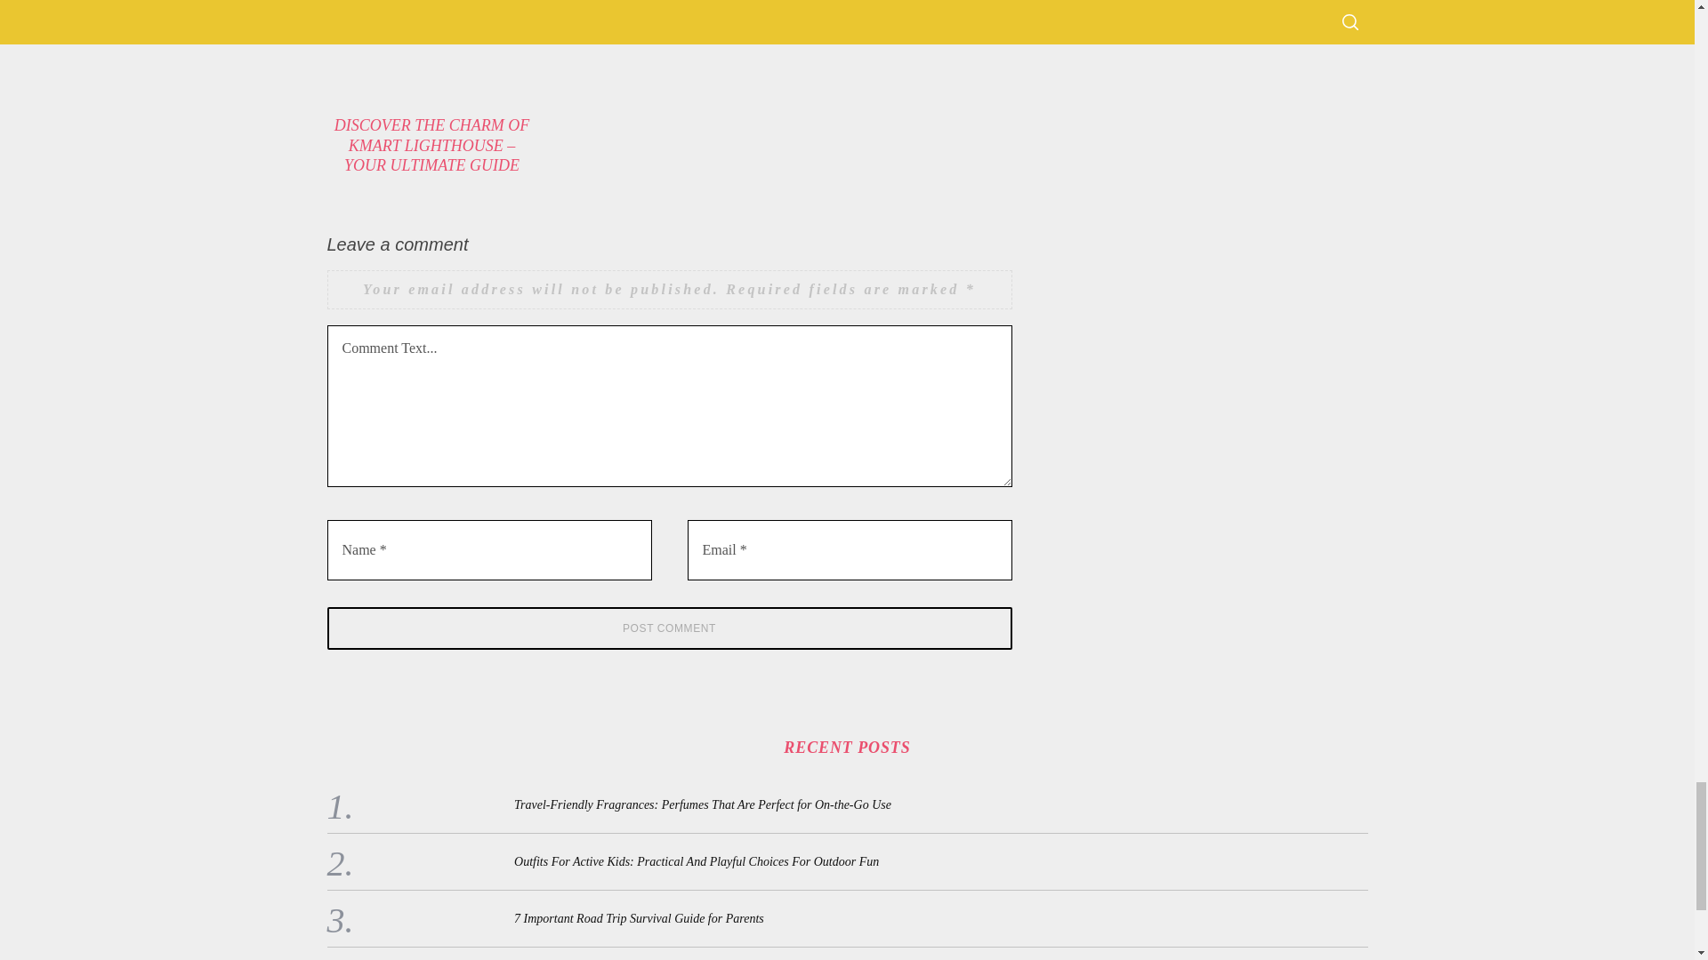 The height and width of the screenshot is (960, 1708). What do you see at coordinates (670, 628) in the screenshot?
I see `Post Comment` at bounding box center [670, 628].